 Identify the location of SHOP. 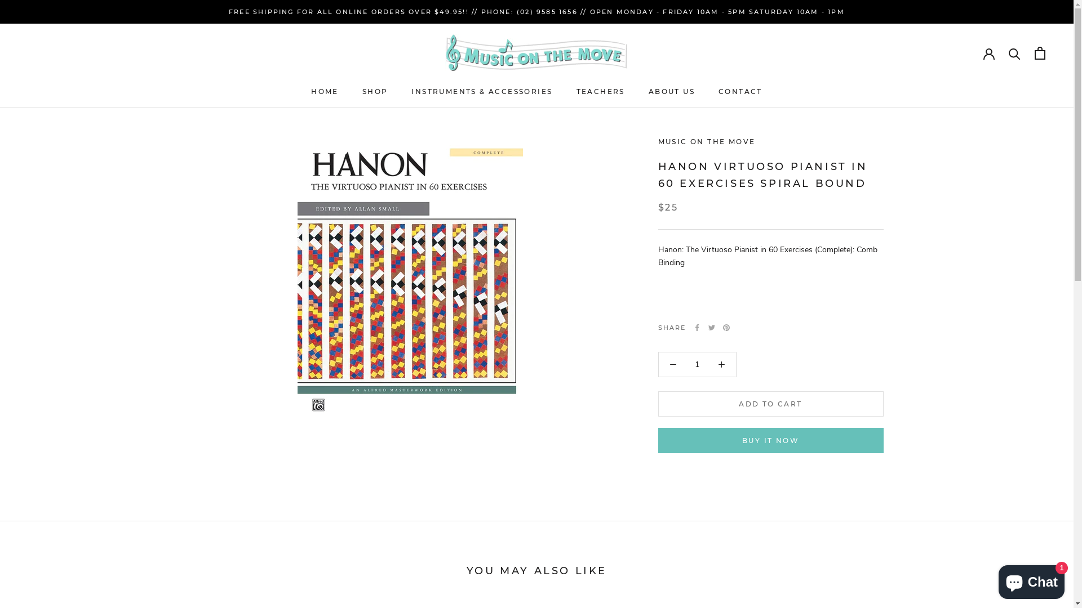
(375, 91).